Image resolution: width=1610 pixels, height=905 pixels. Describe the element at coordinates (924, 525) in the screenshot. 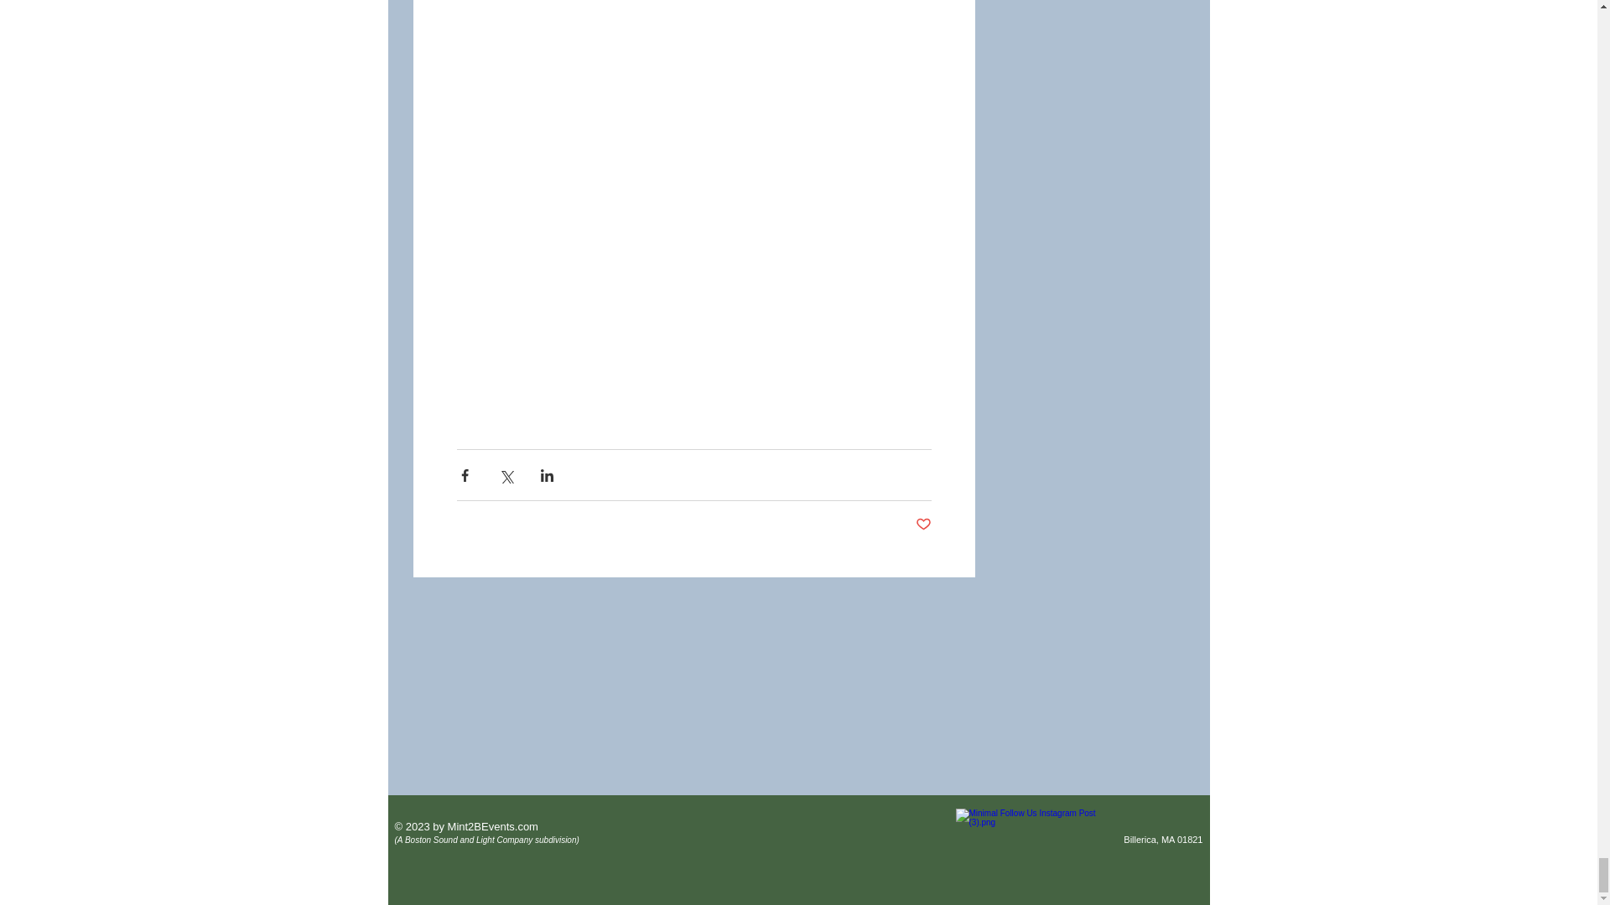

I see `Post not marked as liked` at that location.